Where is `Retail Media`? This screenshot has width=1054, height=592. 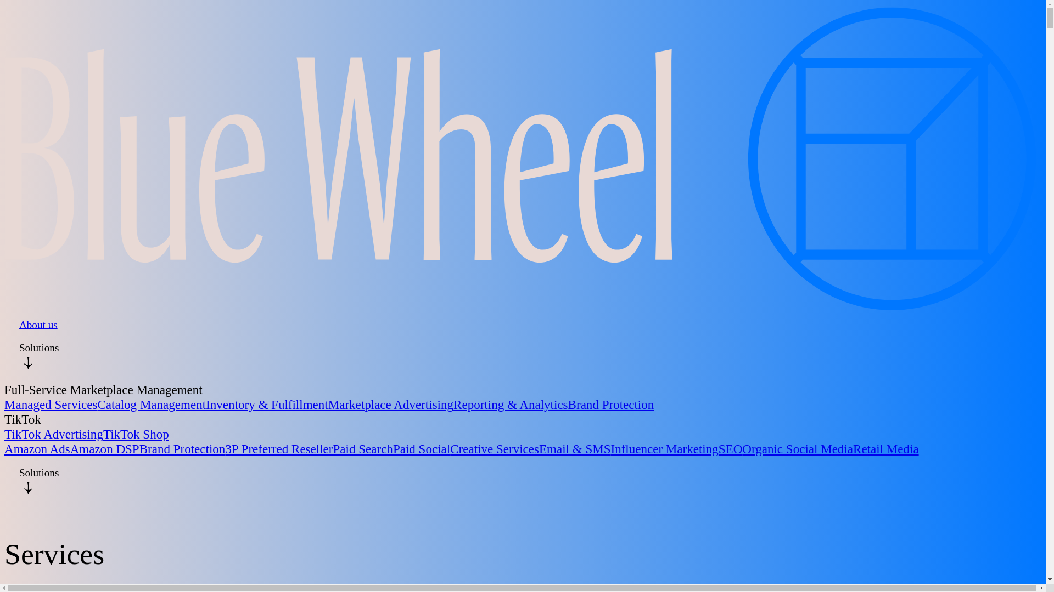 Retail Media is located at coordinates (886, 448).